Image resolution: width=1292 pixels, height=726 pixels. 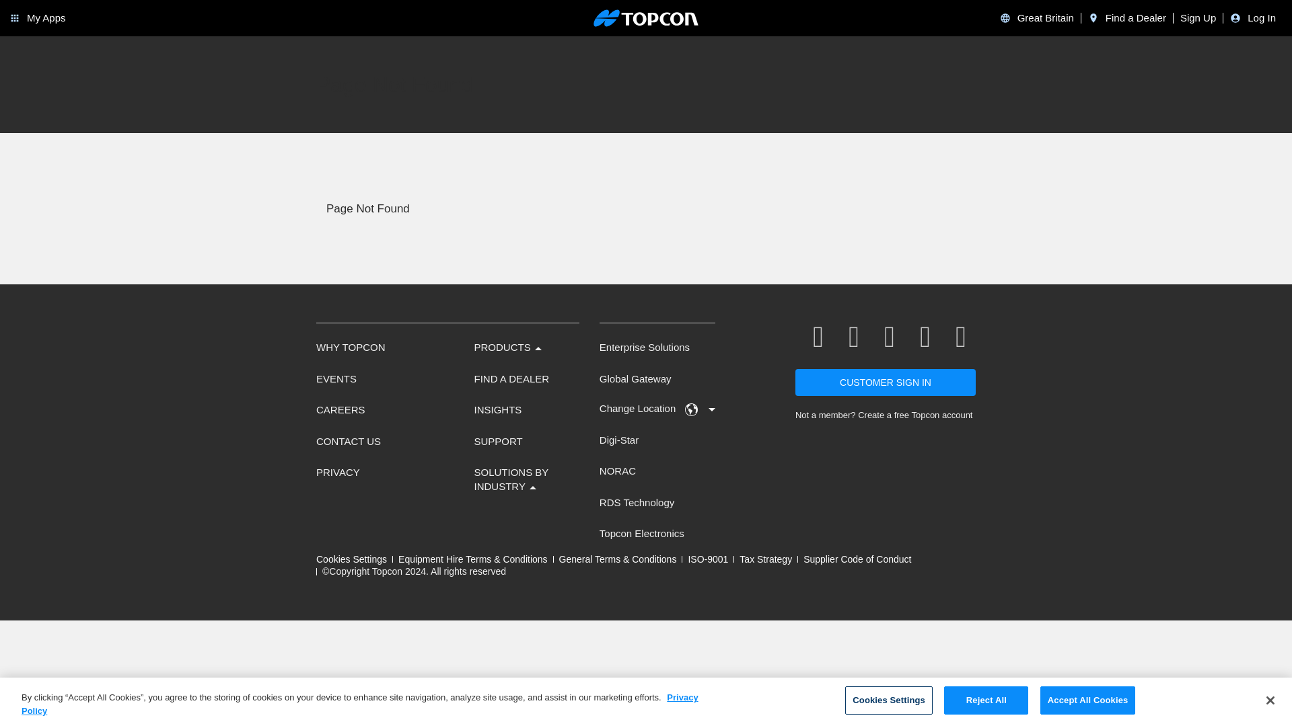 What do you see at coordinates (1262, 17) in the screenshot?
I see `Log In` at bounding box center [1262, 17].